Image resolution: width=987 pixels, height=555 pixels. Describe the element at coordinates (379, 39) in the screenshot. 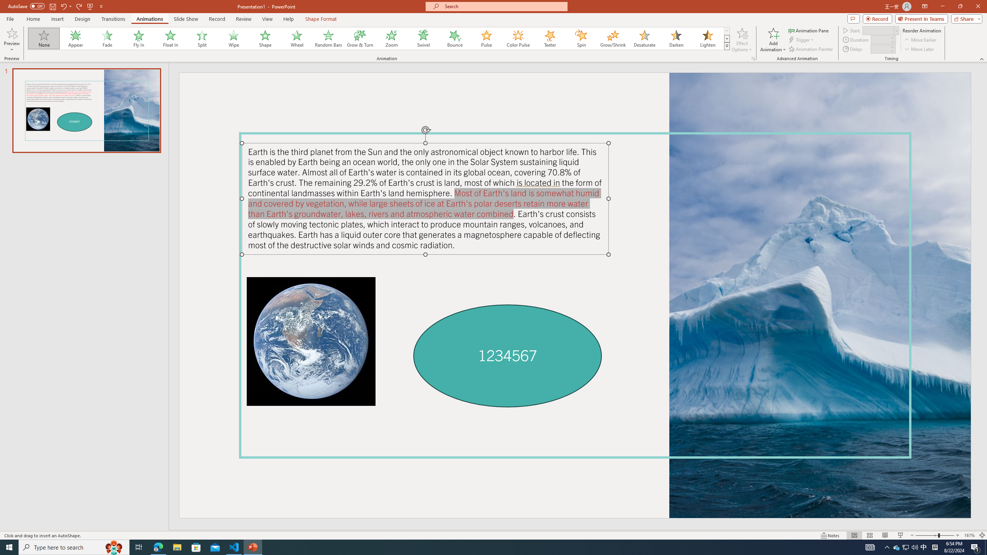

I see `AutomationID: AnimationGallery` at that location.